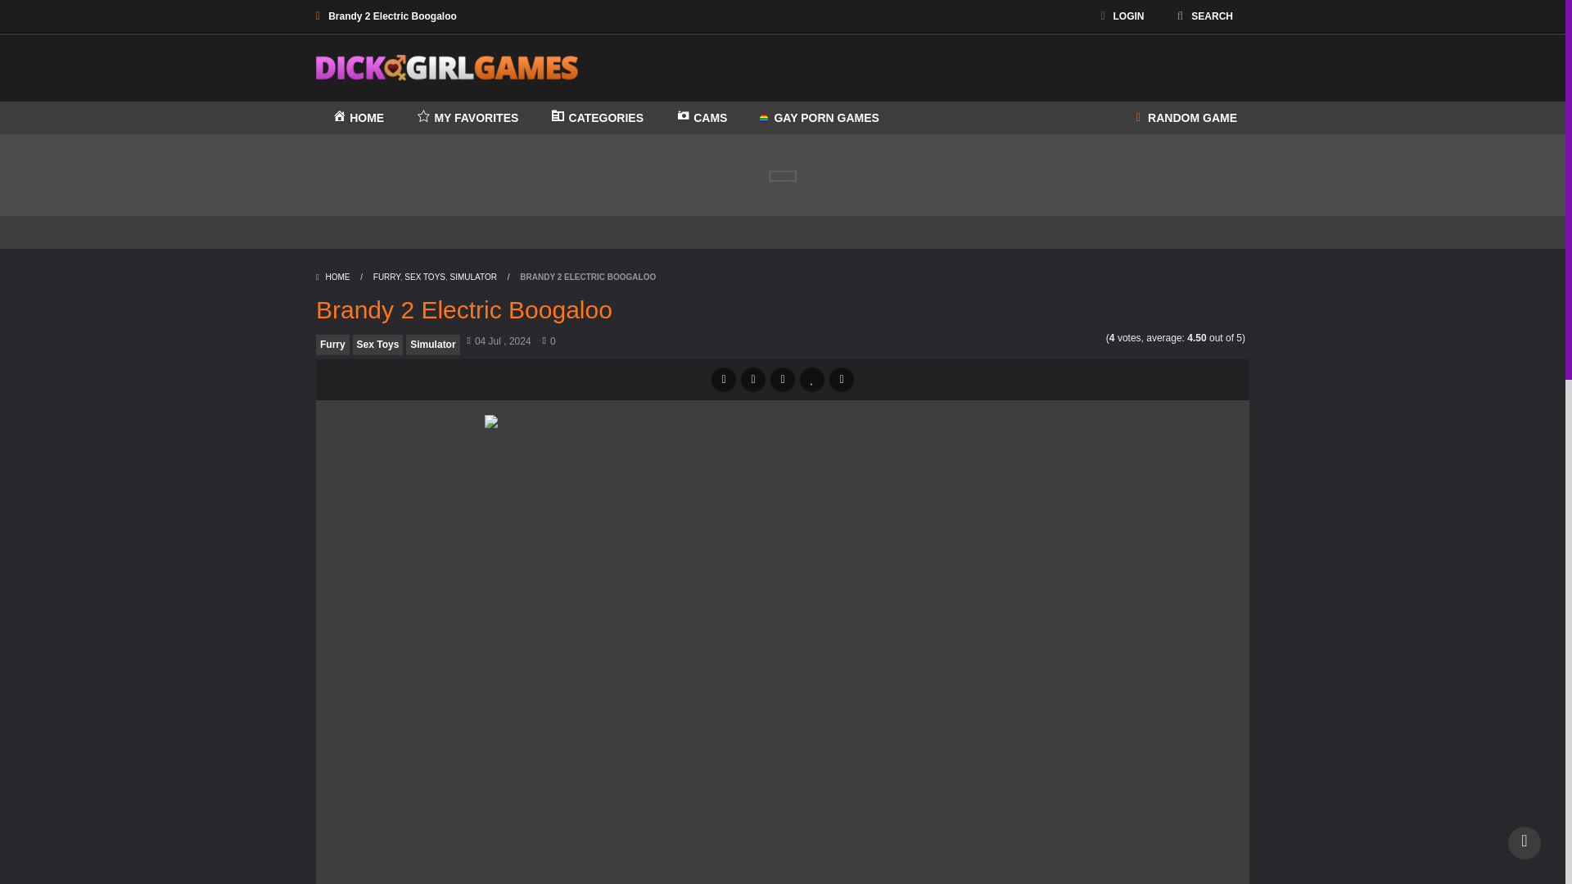 This screenshot has width=1572, height=884. I want to click on LOGIN, so click(1122, 16).